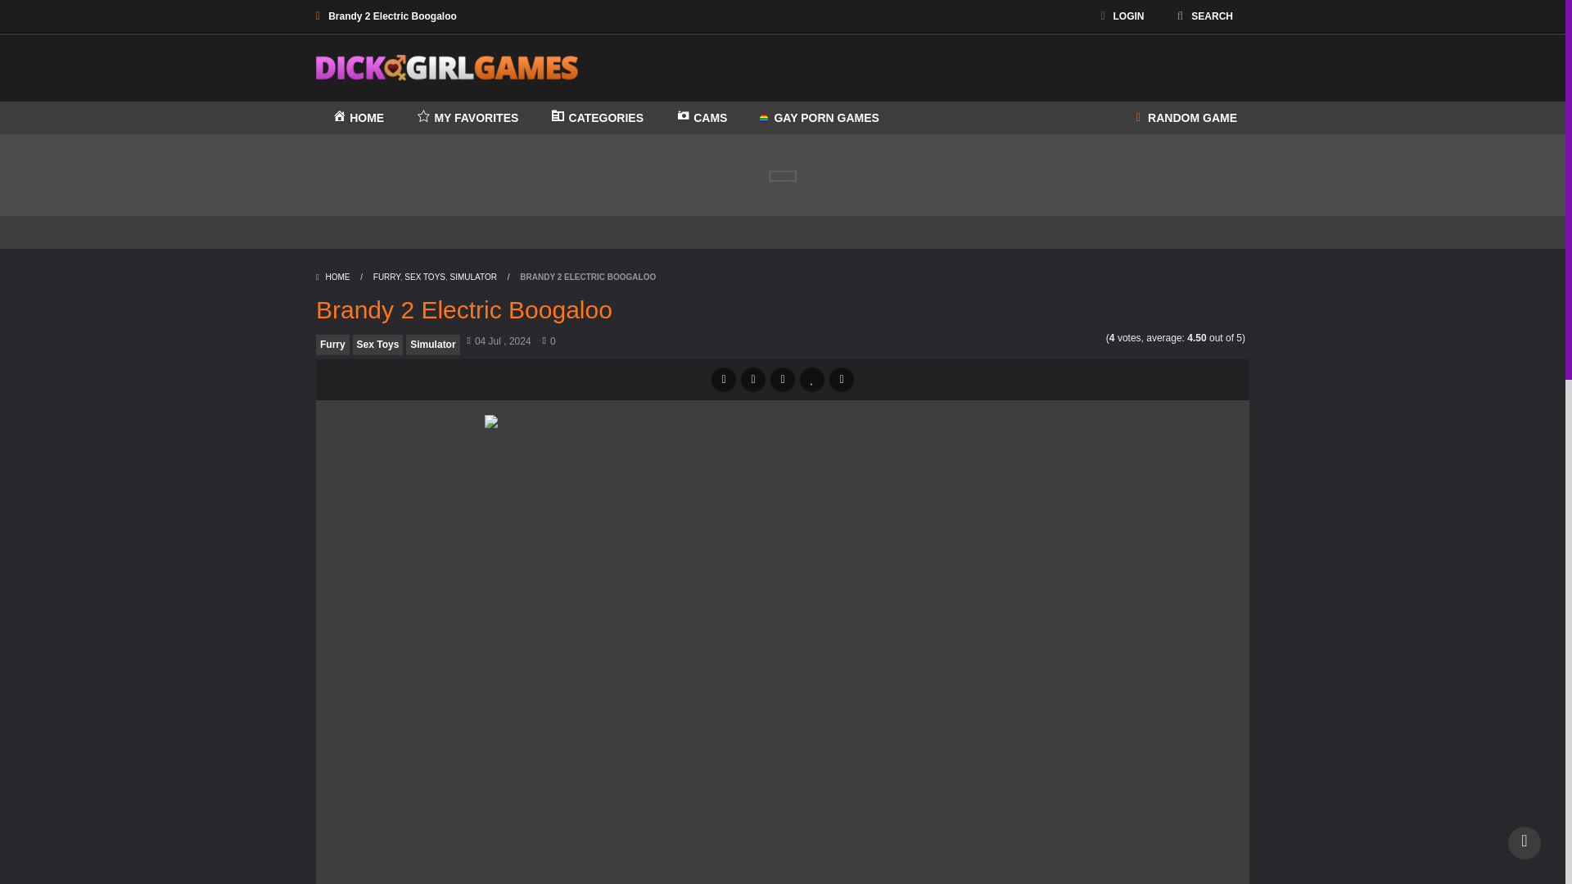 This screenshot has width=1572, height=884. I want to click on LOGIN, so click(1122, 16).